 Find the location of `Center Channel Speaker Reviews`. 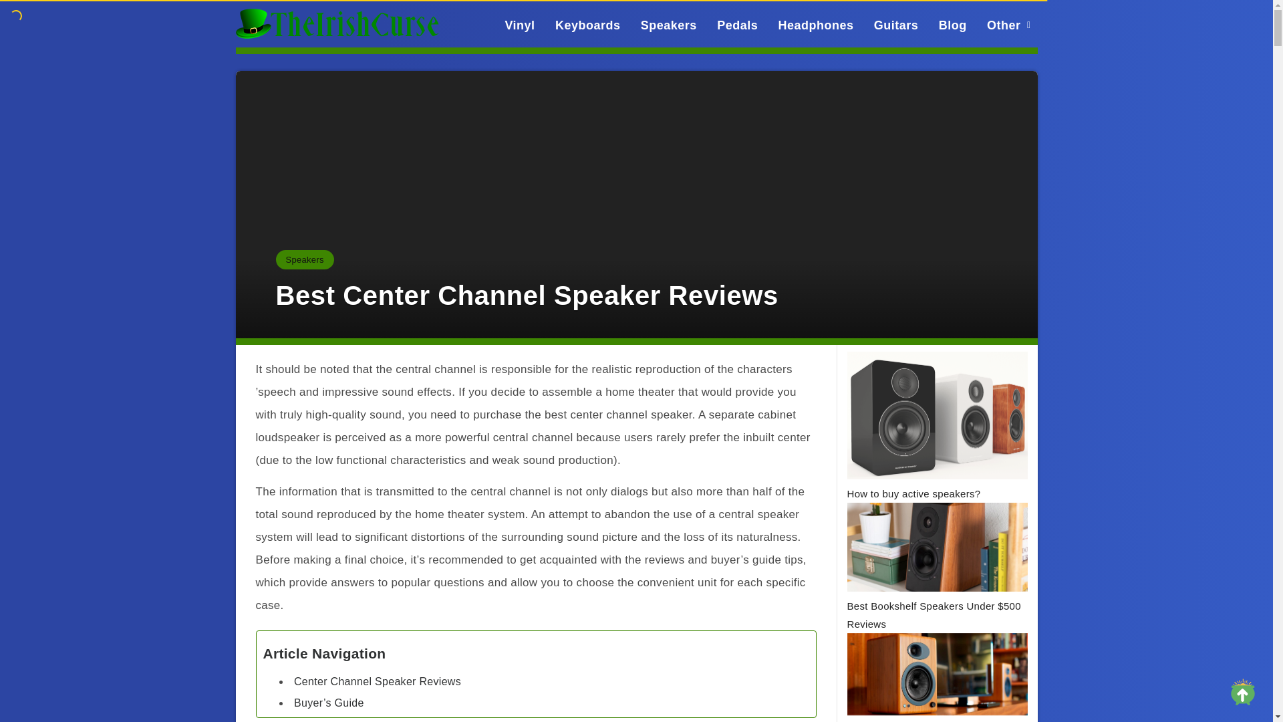

Center Channel Speaker Reviews is located at coordinates (377, 681).